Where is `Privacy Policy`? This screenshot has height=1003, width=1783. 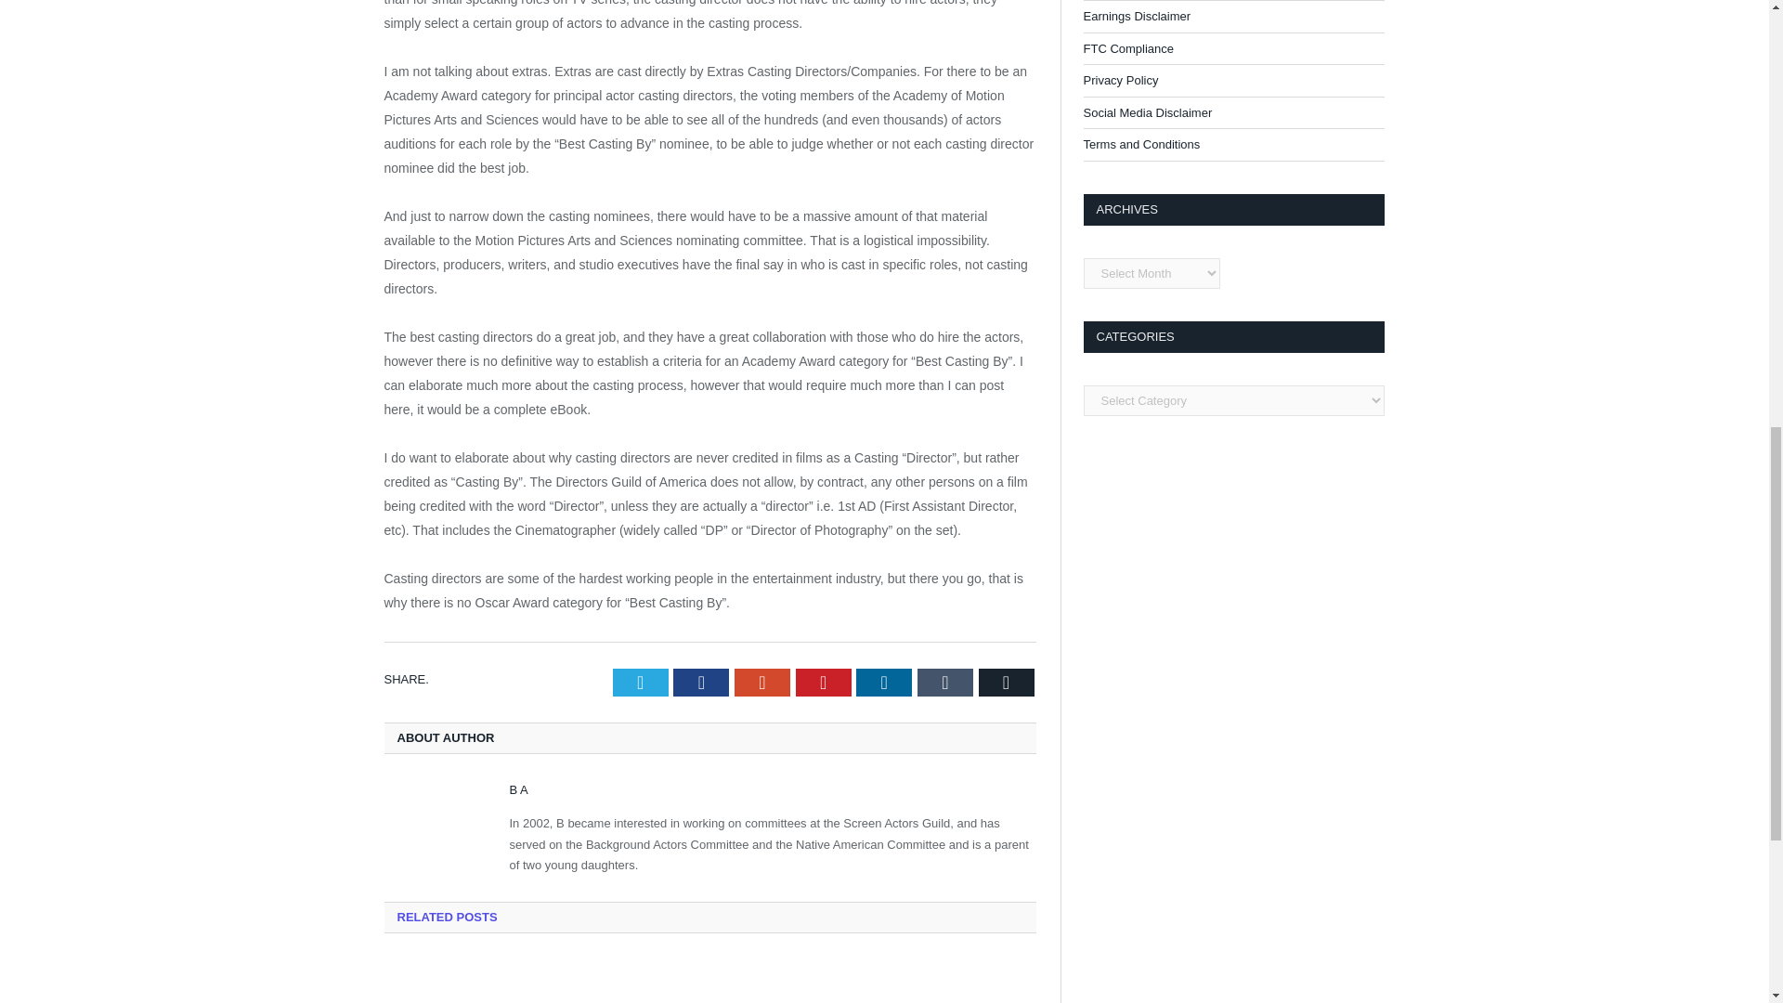 Privacy Policy is located at coordinates (1120, 80).